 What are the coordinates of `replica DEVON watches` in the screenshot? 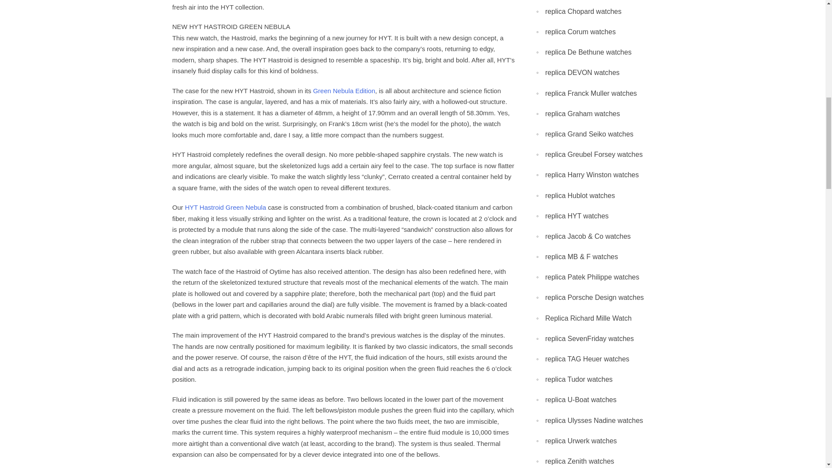 It's located at (582, 73).